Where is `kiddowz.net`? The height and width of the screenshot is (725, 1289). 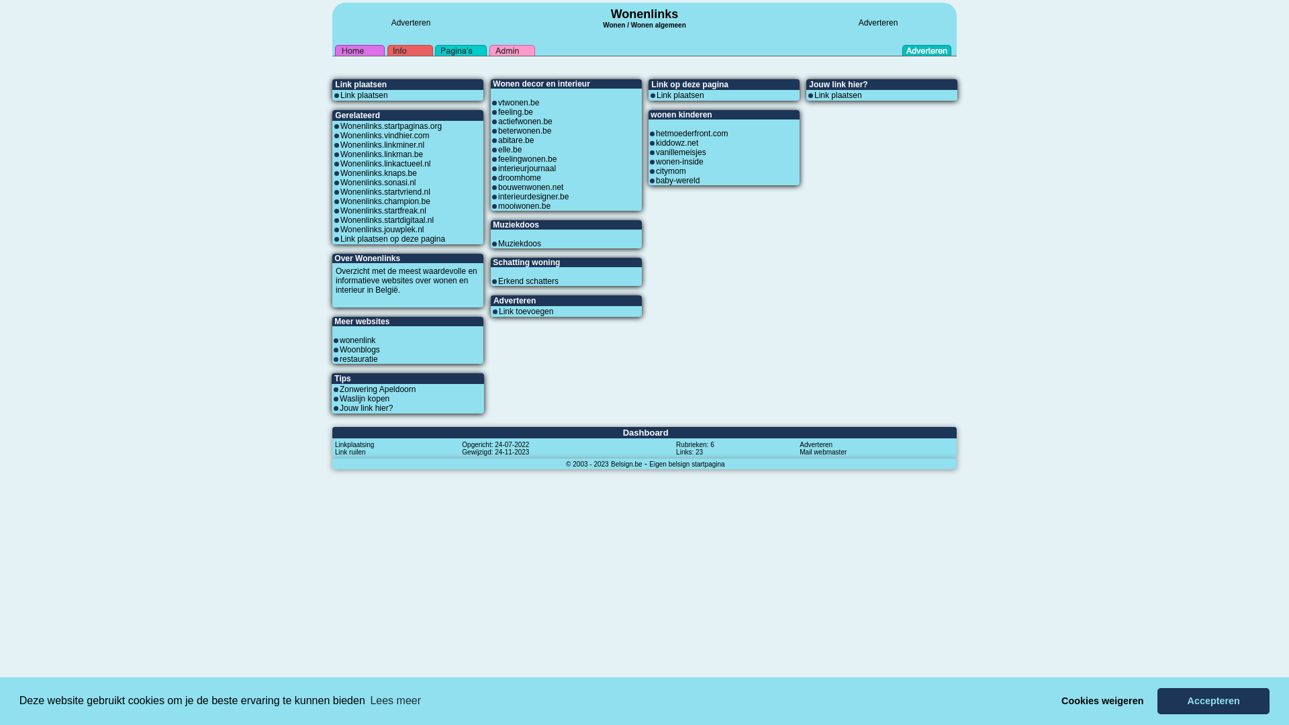
kiddowz.net is located at coordinates (677, 143).